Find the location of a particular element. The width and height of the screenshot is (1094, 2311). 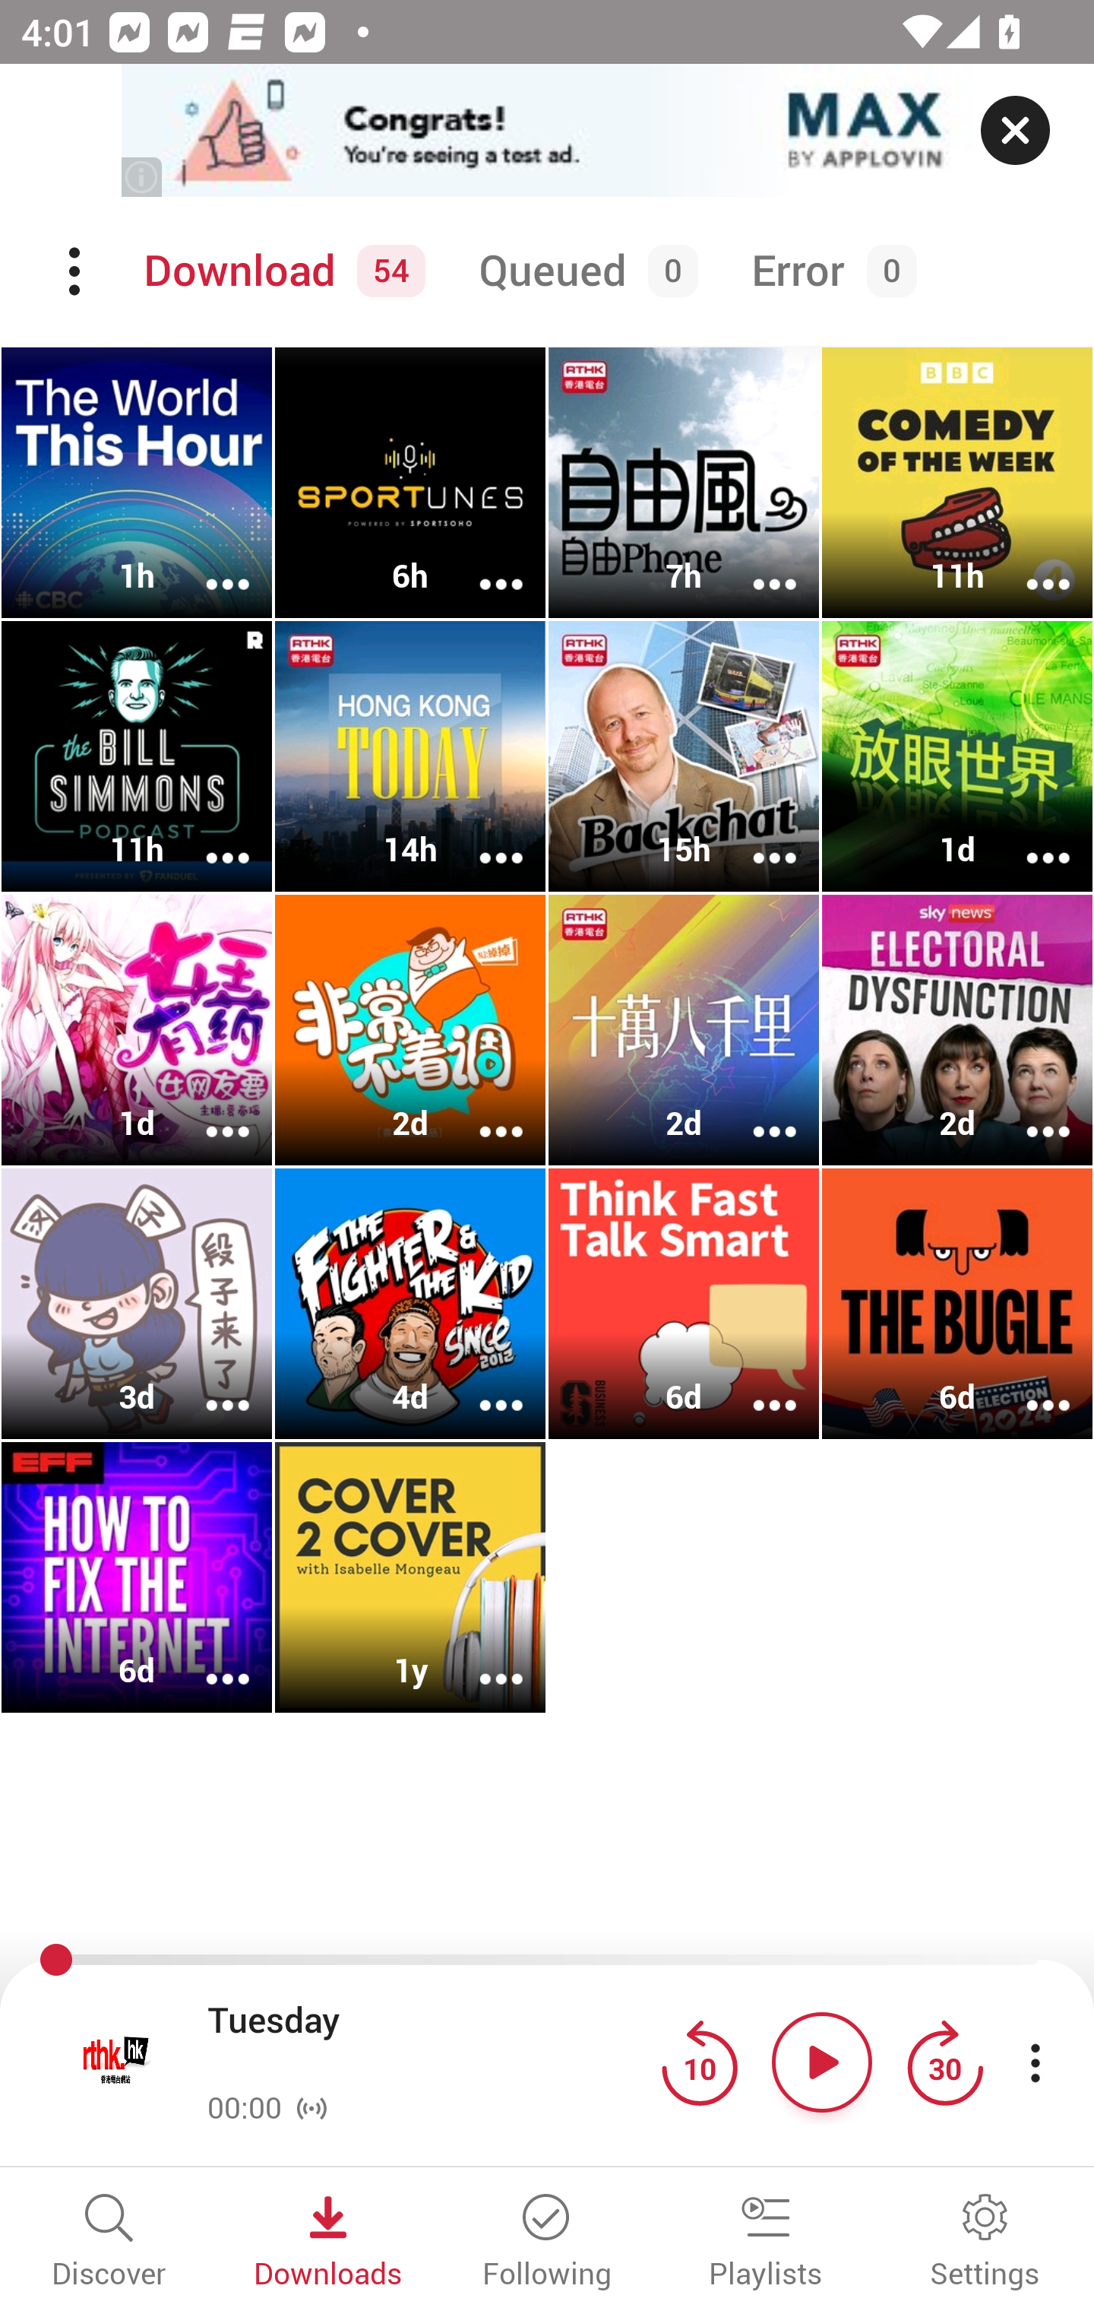

段子来了 3d More options More options is located at coordinates (137, 1303).